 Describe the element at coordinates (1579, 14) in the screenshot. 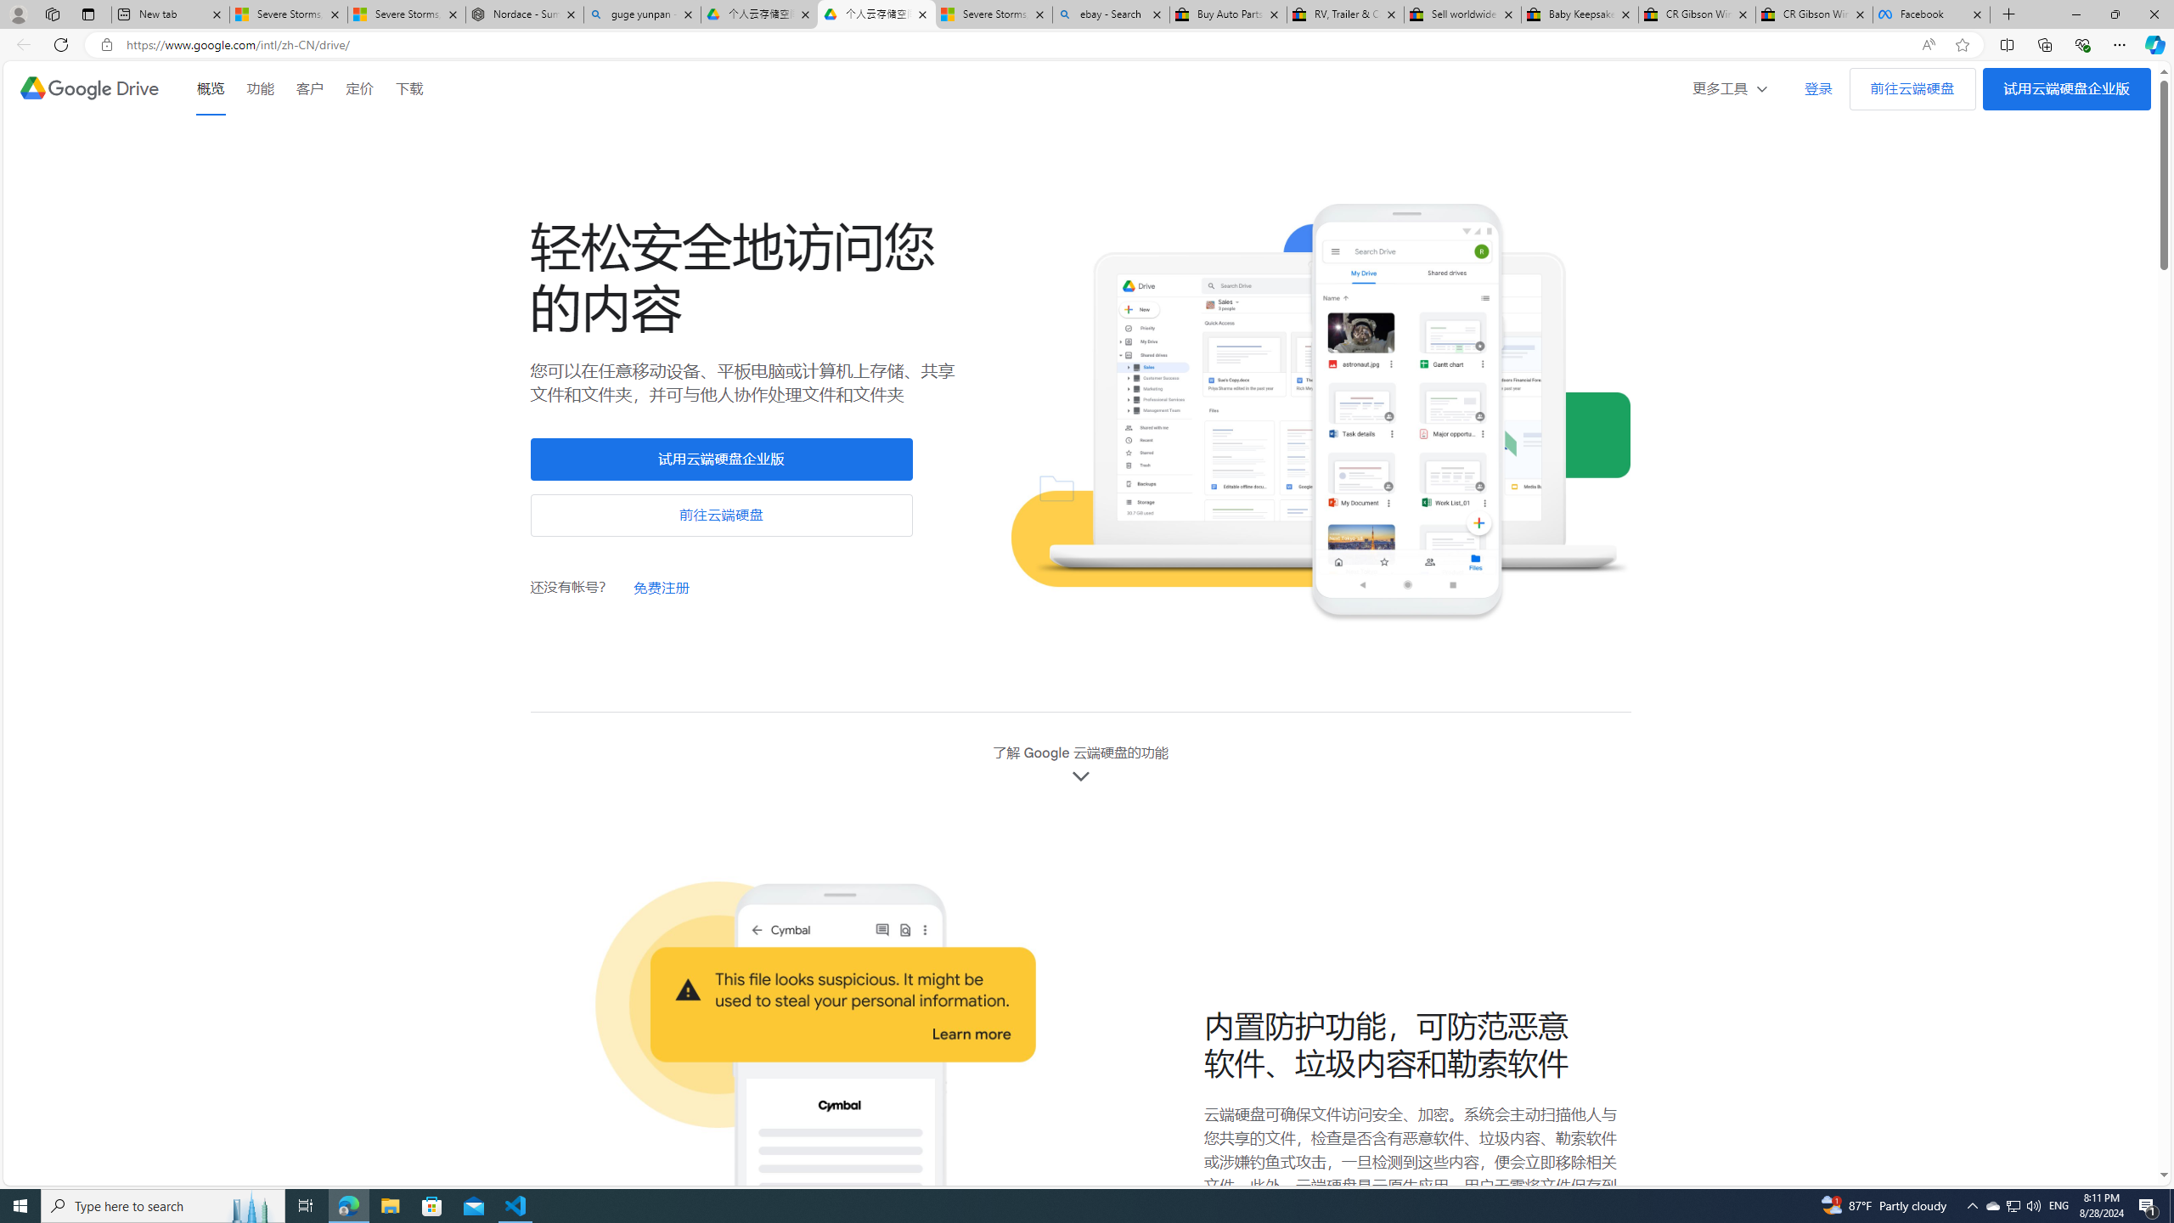

I see `Baby Keepsakes & Announcements for sale | eBay` at that location.